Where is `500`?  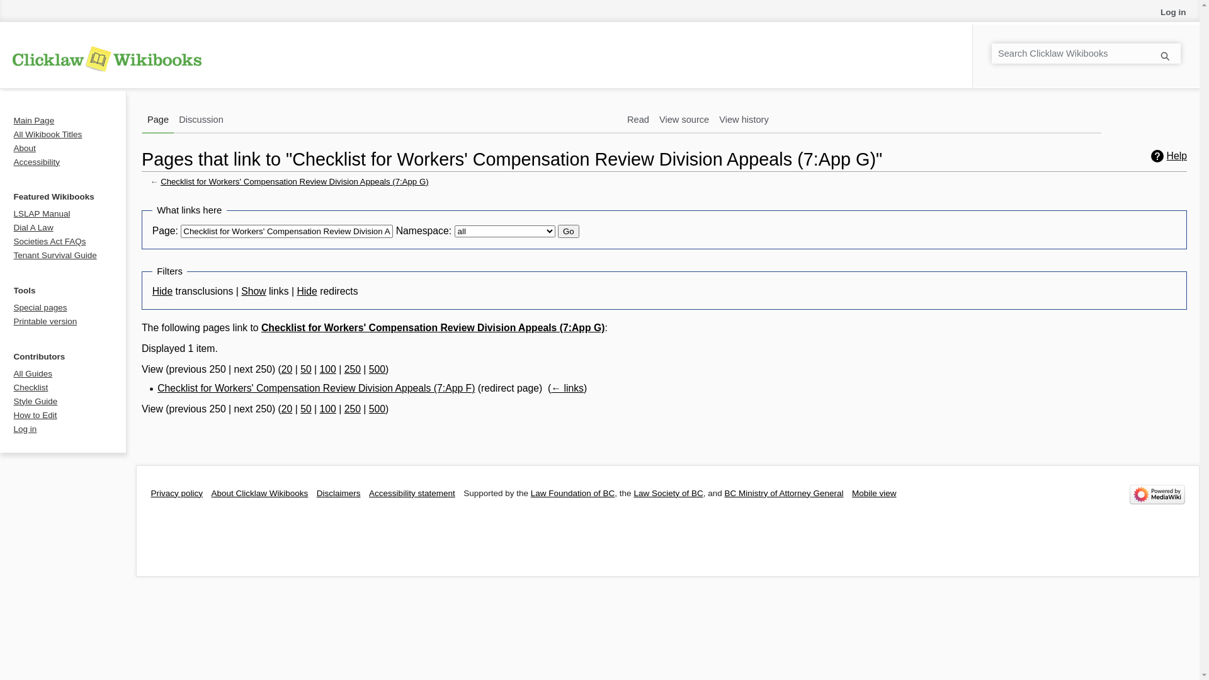 500 is located at coordinates (377, 409).